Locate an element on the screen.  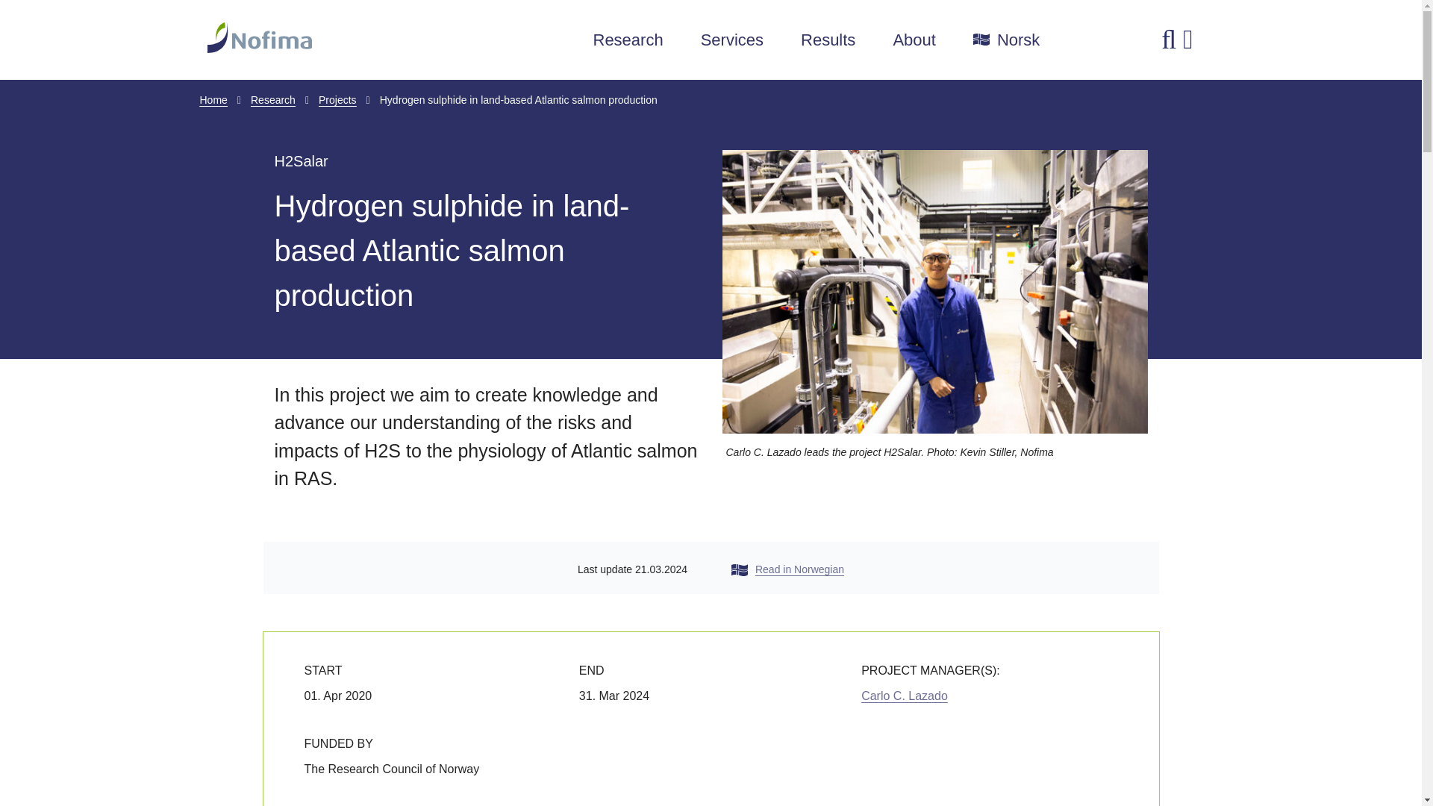
Services is located at coordinates (731, 40).